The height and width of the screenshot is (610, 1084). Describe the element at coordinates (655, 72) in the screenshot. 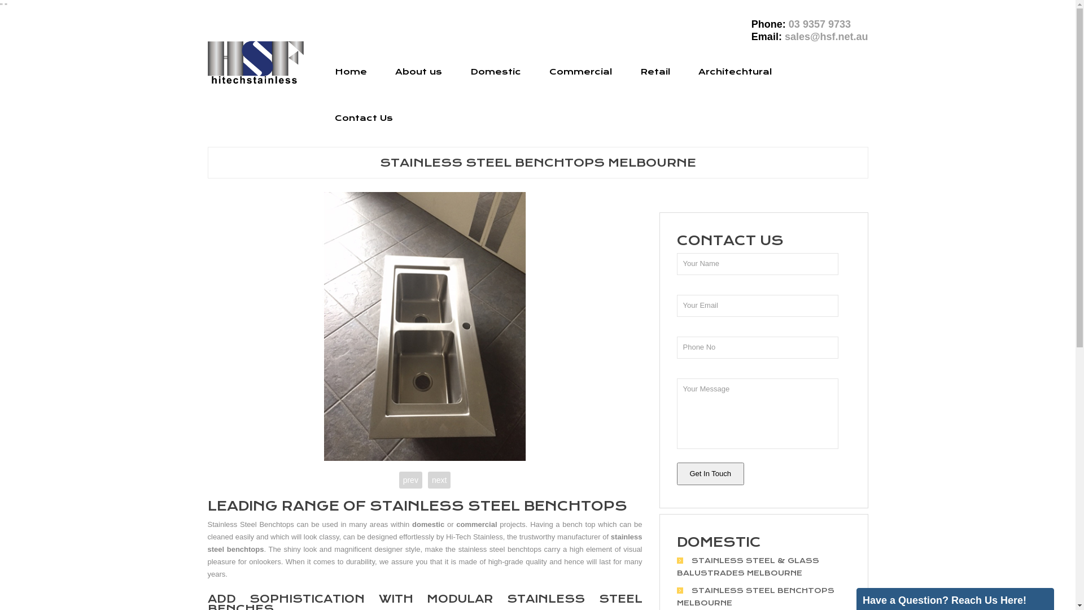

I see `Retail` at that location.